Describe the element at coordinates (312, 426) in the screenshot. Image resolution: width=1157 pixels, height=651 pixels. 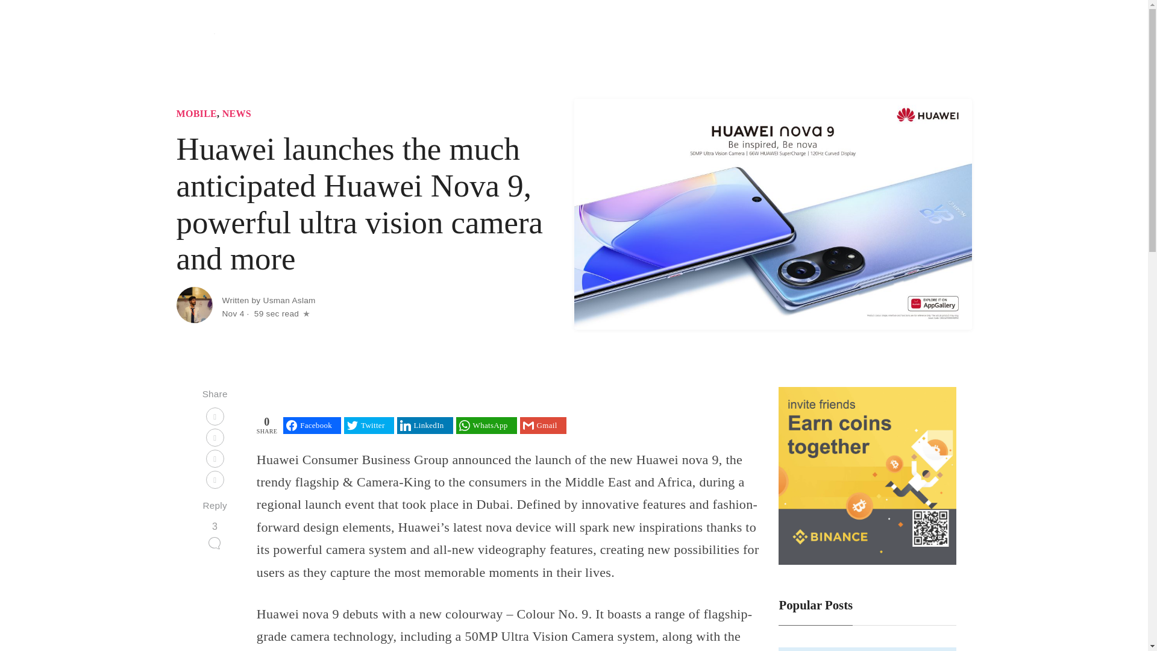
I see `Share on Facebook` at that location.